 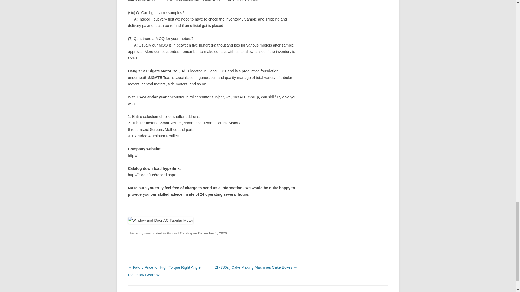 I want to click on 3:20 am, so click(x=212, y=233).